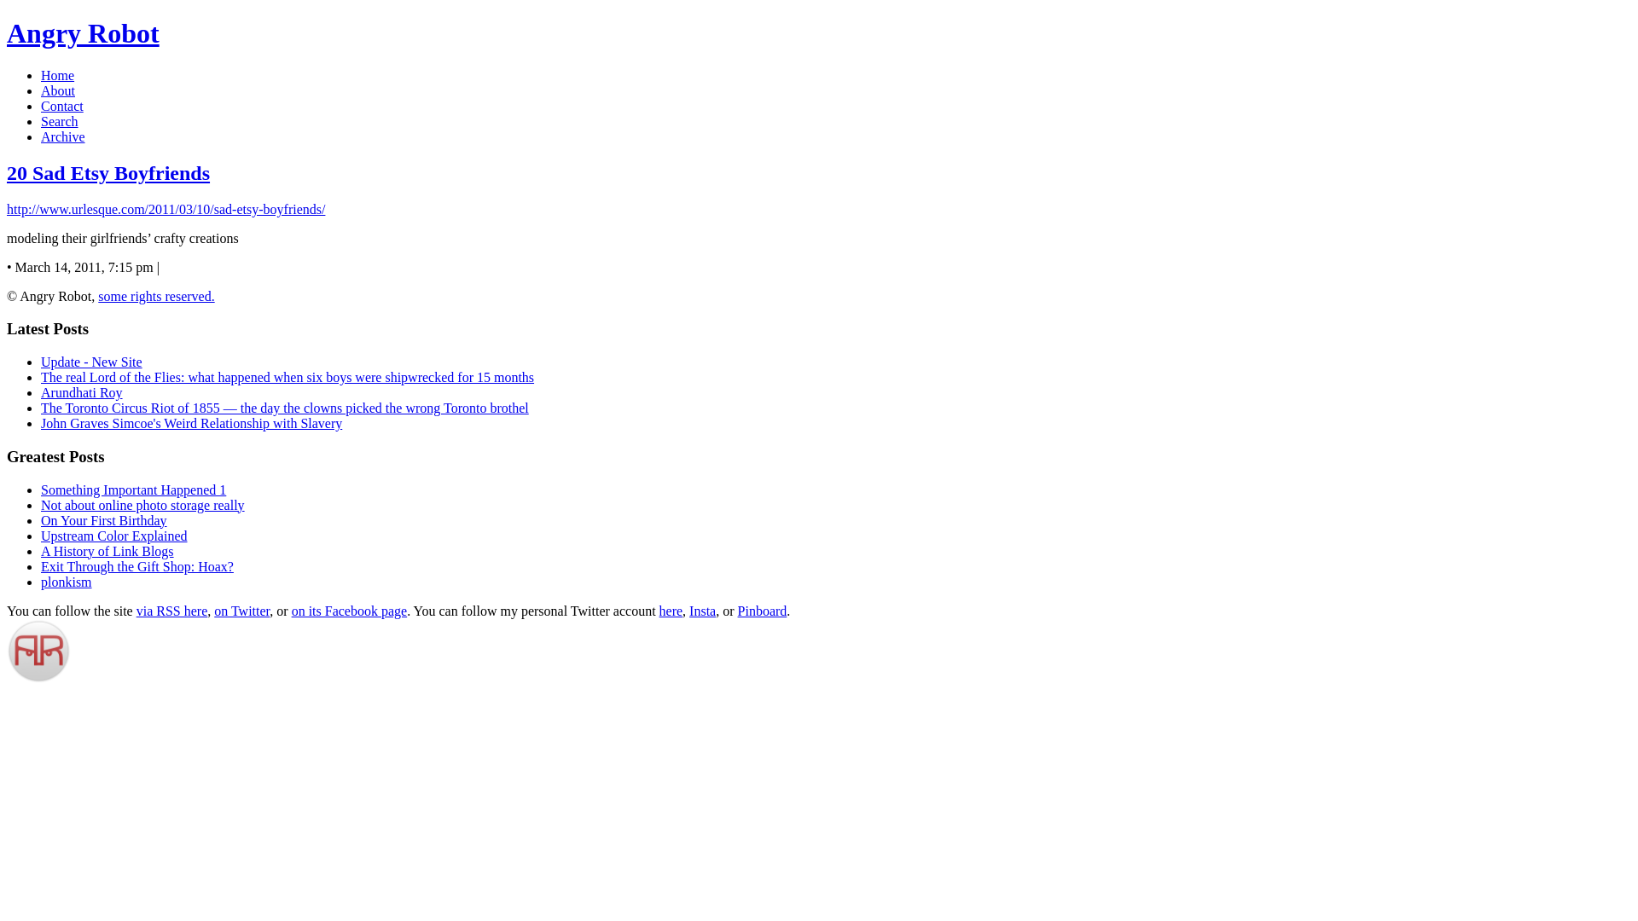  I want to click on Search, so click(60, 121).